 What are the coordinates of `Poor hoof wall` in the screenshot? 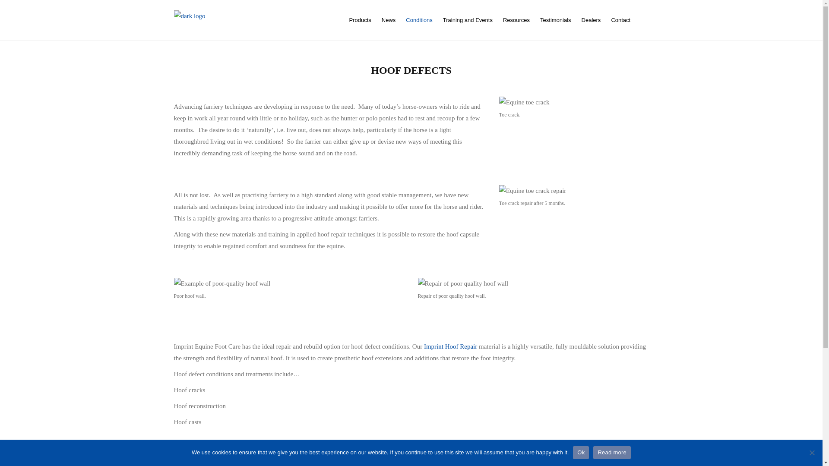 It's located at (221, 283).